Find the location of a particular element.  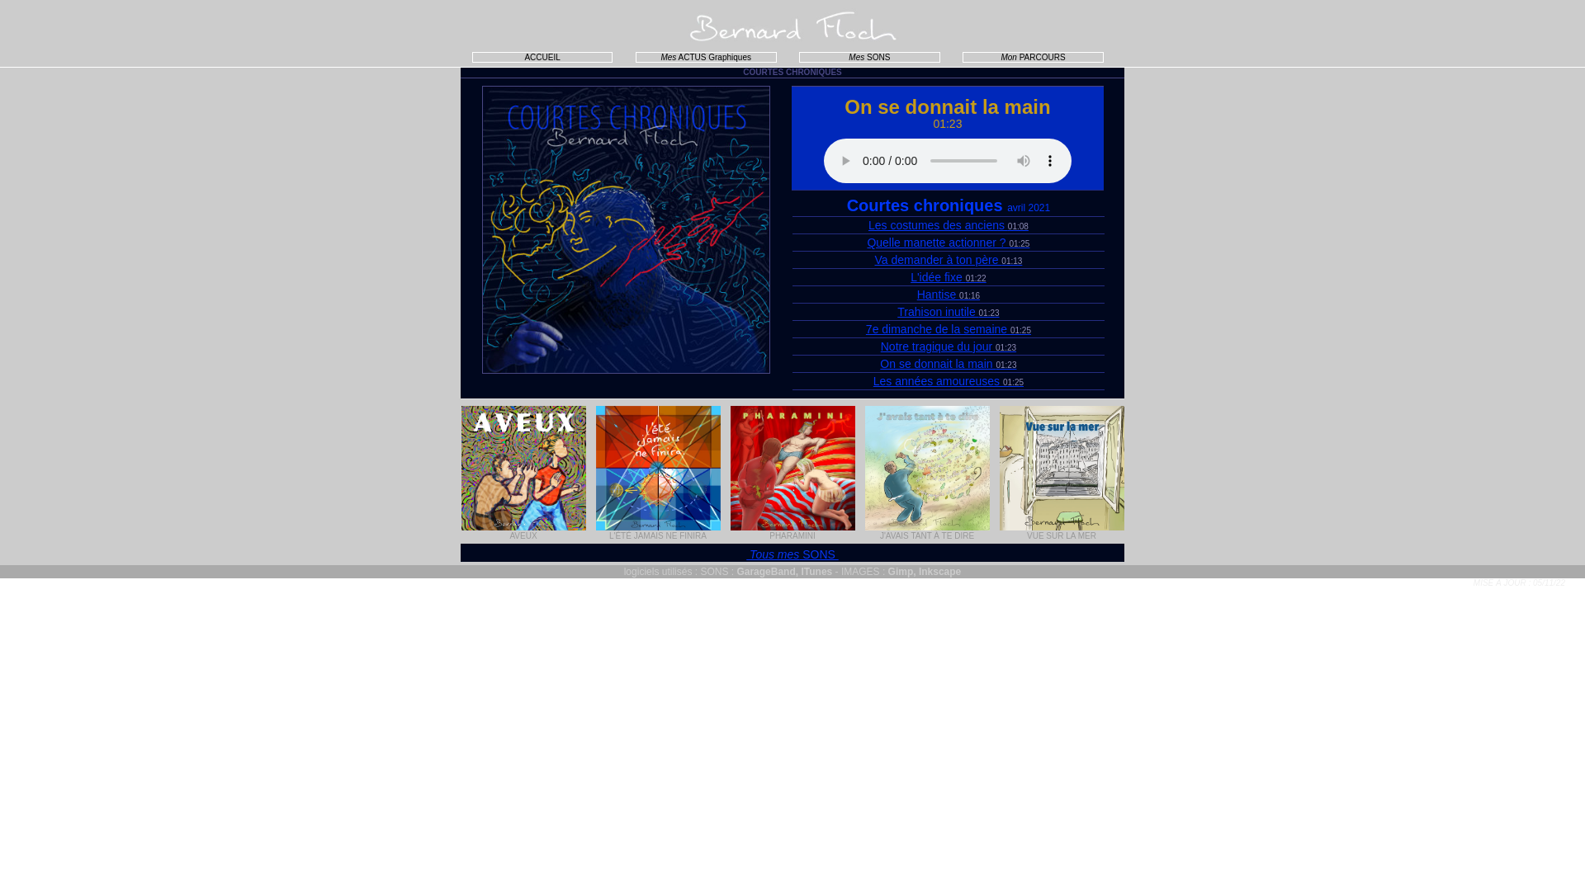

7e dimanche de la semaine 01:25 is located at coordinates (949, 329).